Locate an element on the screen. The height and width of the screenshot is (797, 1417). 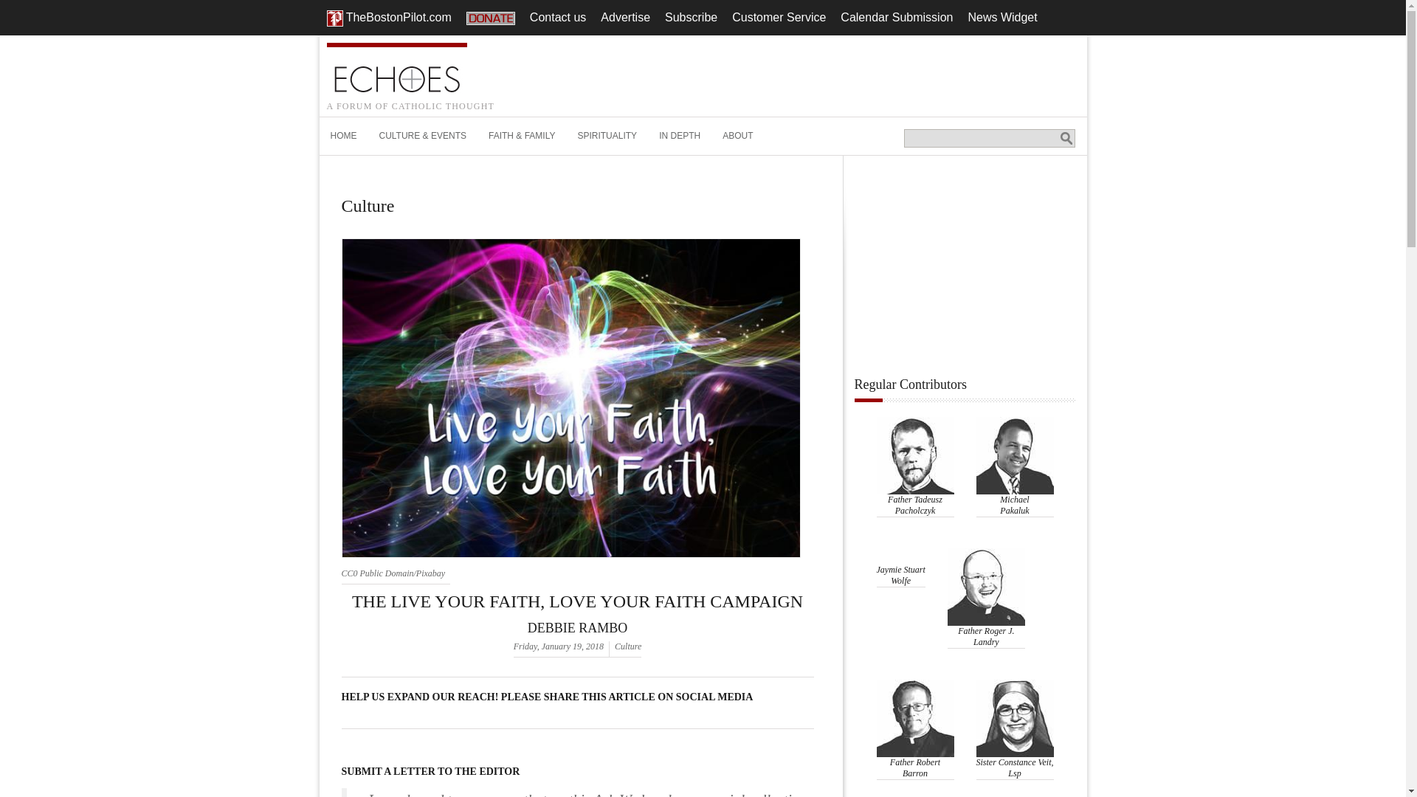
ABOUT is located at coordinates (737, 136).